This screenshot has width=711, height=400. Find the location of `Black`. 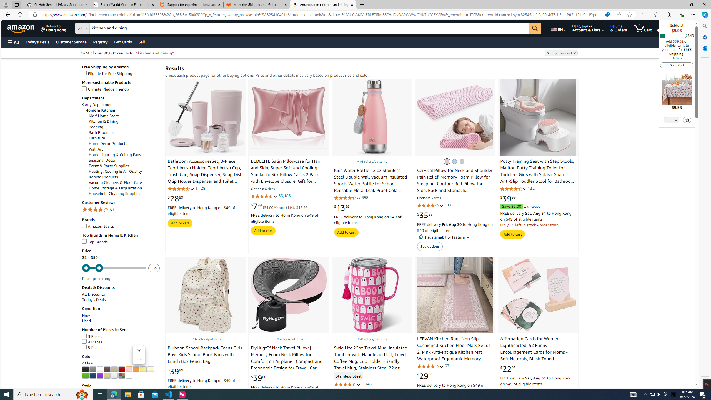

Black is located at coordinates (85, 369).